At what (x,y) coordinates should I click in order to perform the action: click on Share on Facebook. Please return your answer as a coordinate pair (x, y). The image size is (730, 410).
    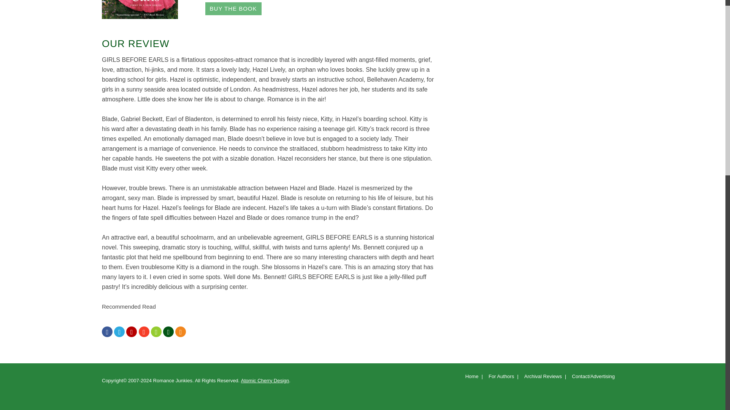
    Looking at the image, I should click on (107, 333).